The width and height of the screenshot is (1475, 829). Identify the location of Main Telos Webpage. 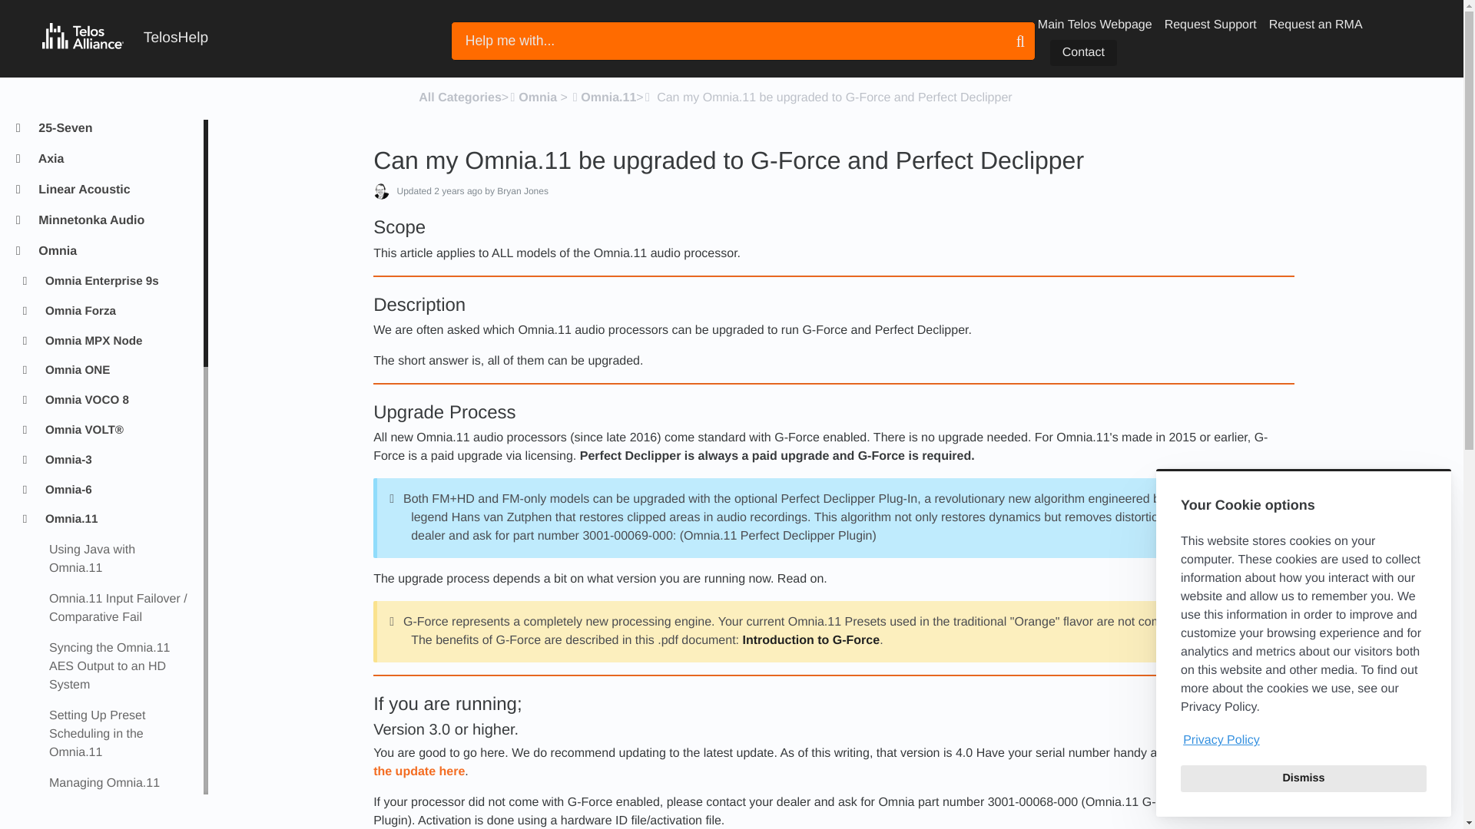
(1095, 25).